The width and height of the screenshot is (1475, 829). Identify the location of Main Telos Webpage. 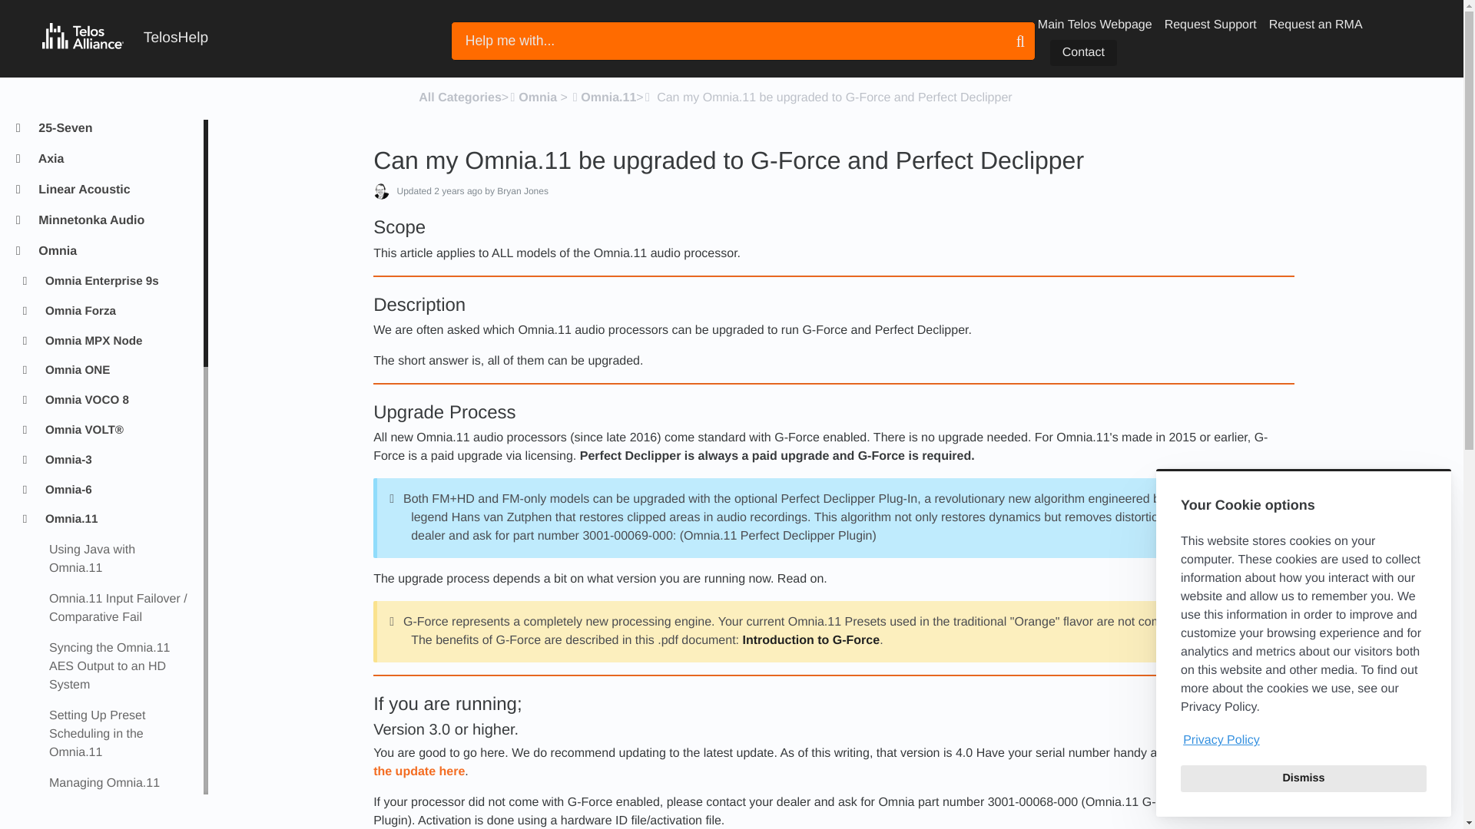
(1095, 25).